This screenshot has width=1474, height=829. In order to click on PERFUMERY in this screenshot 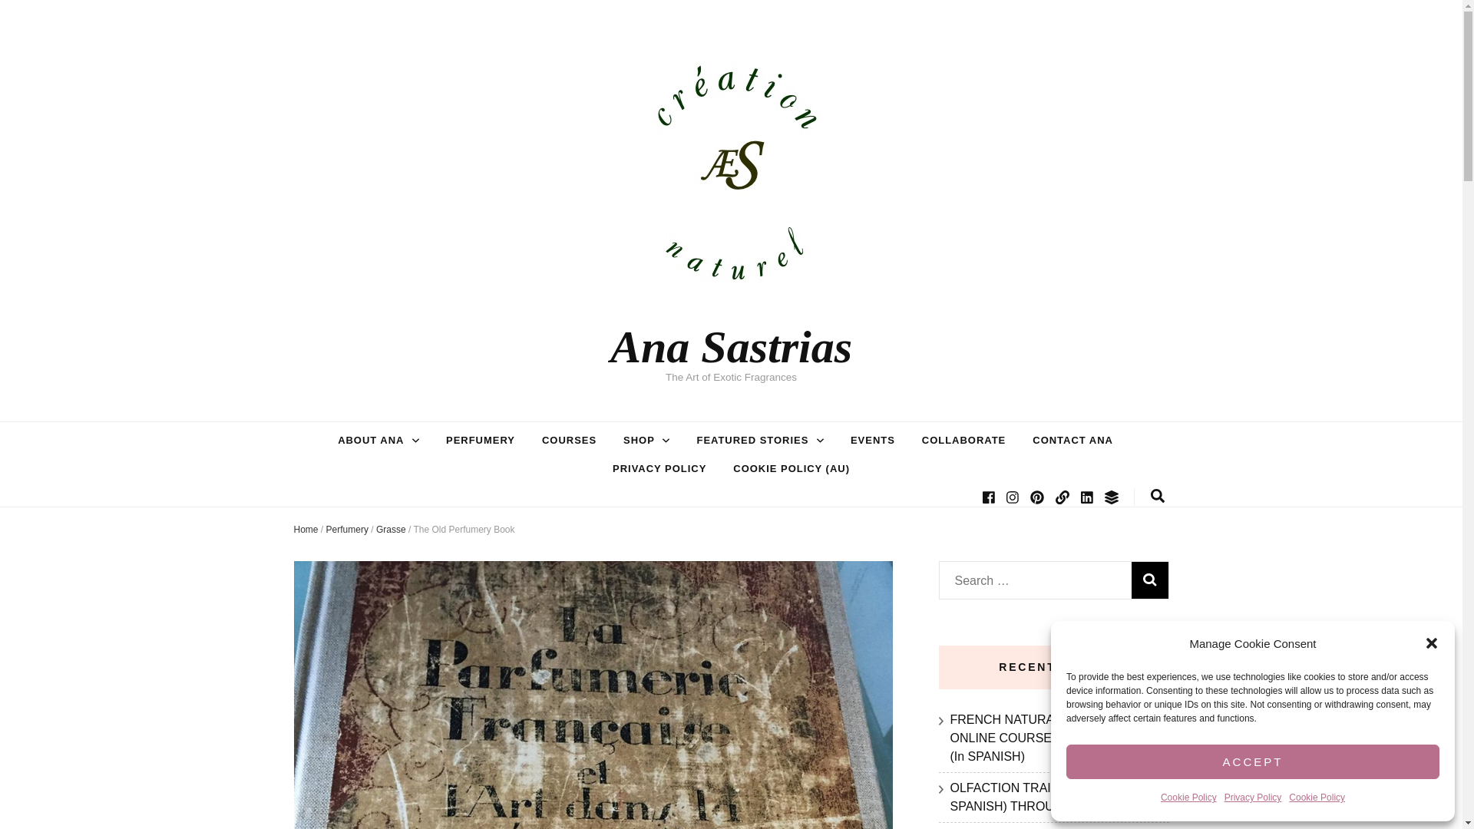, I will do `click(481, 441)`.